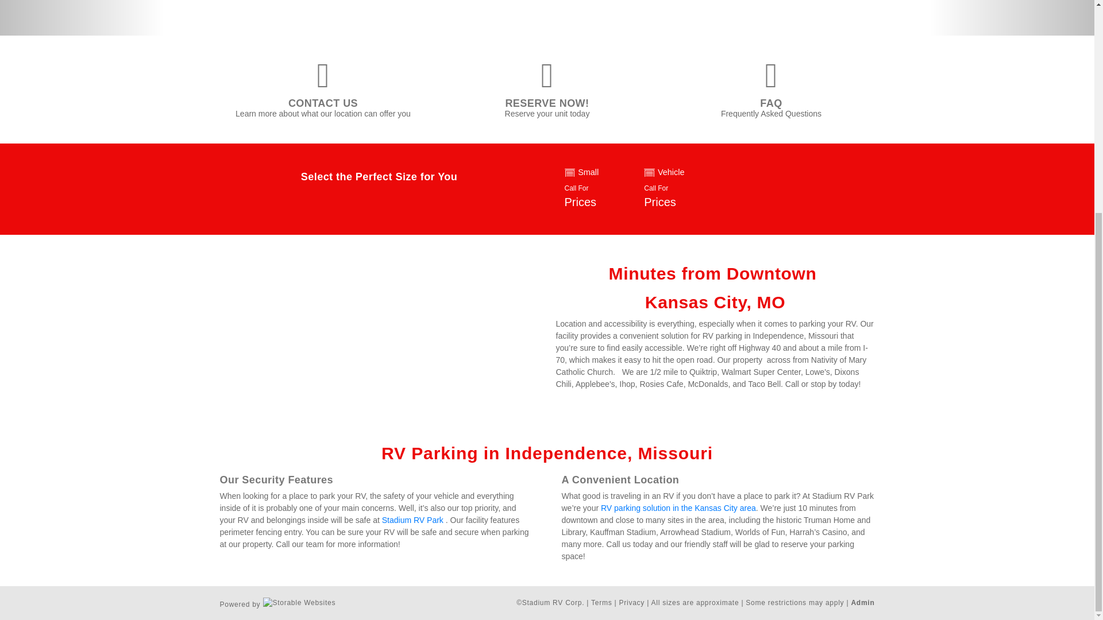  Describe the element at coordinates (412, 520) in the screenshot. I see `FAQ` at that location.